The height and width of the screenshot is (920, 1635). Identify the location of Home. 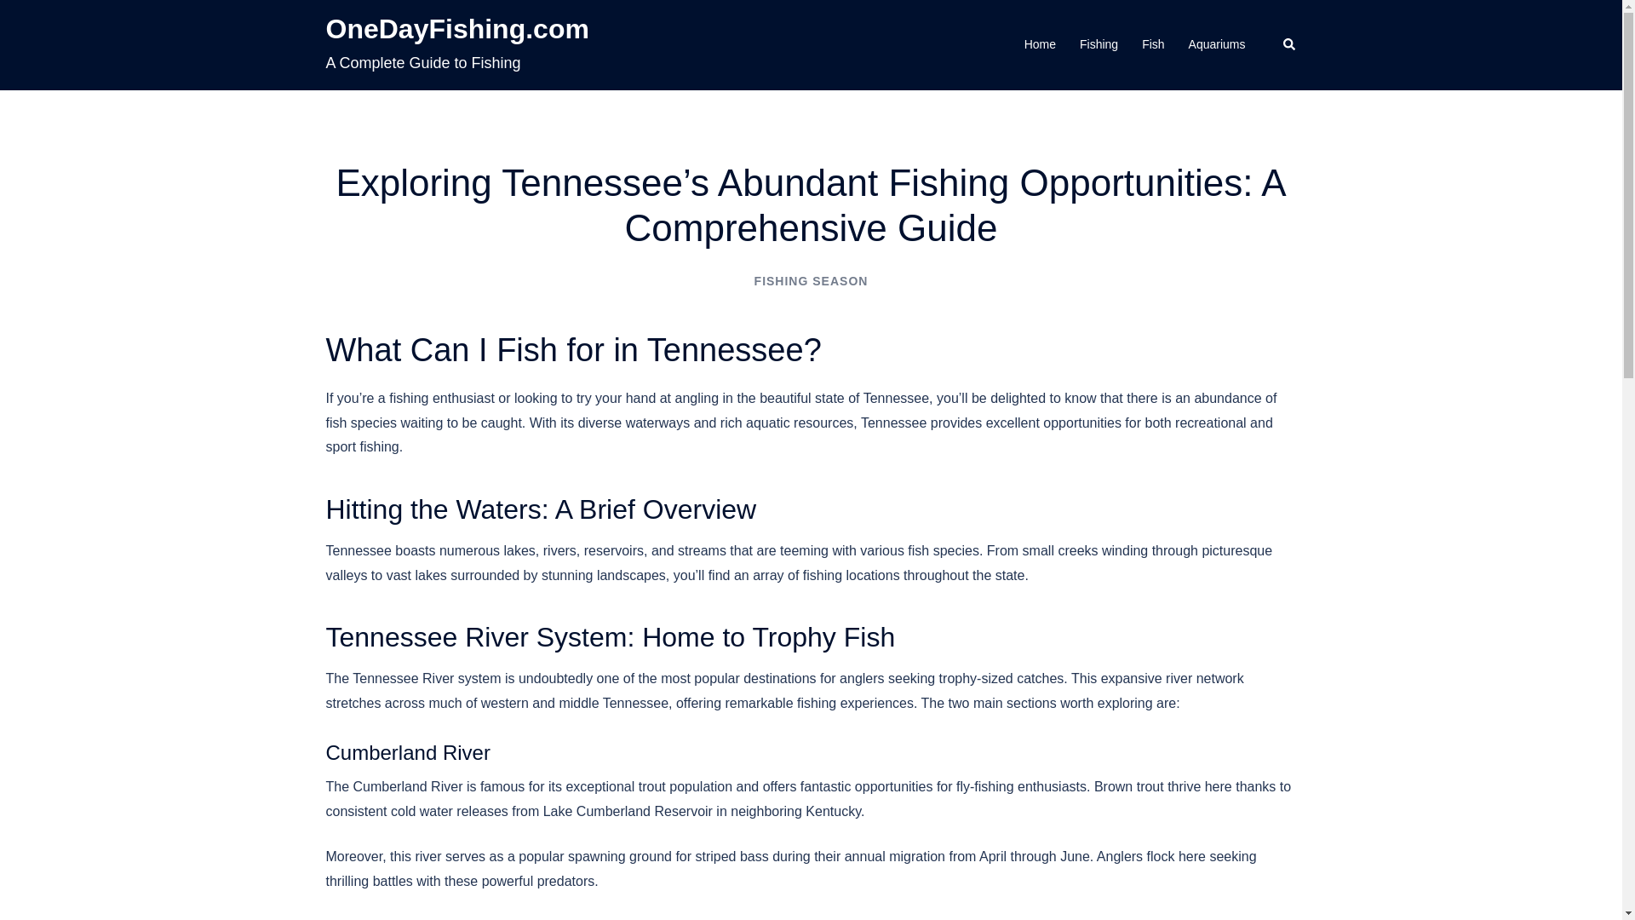
(1041, 44).